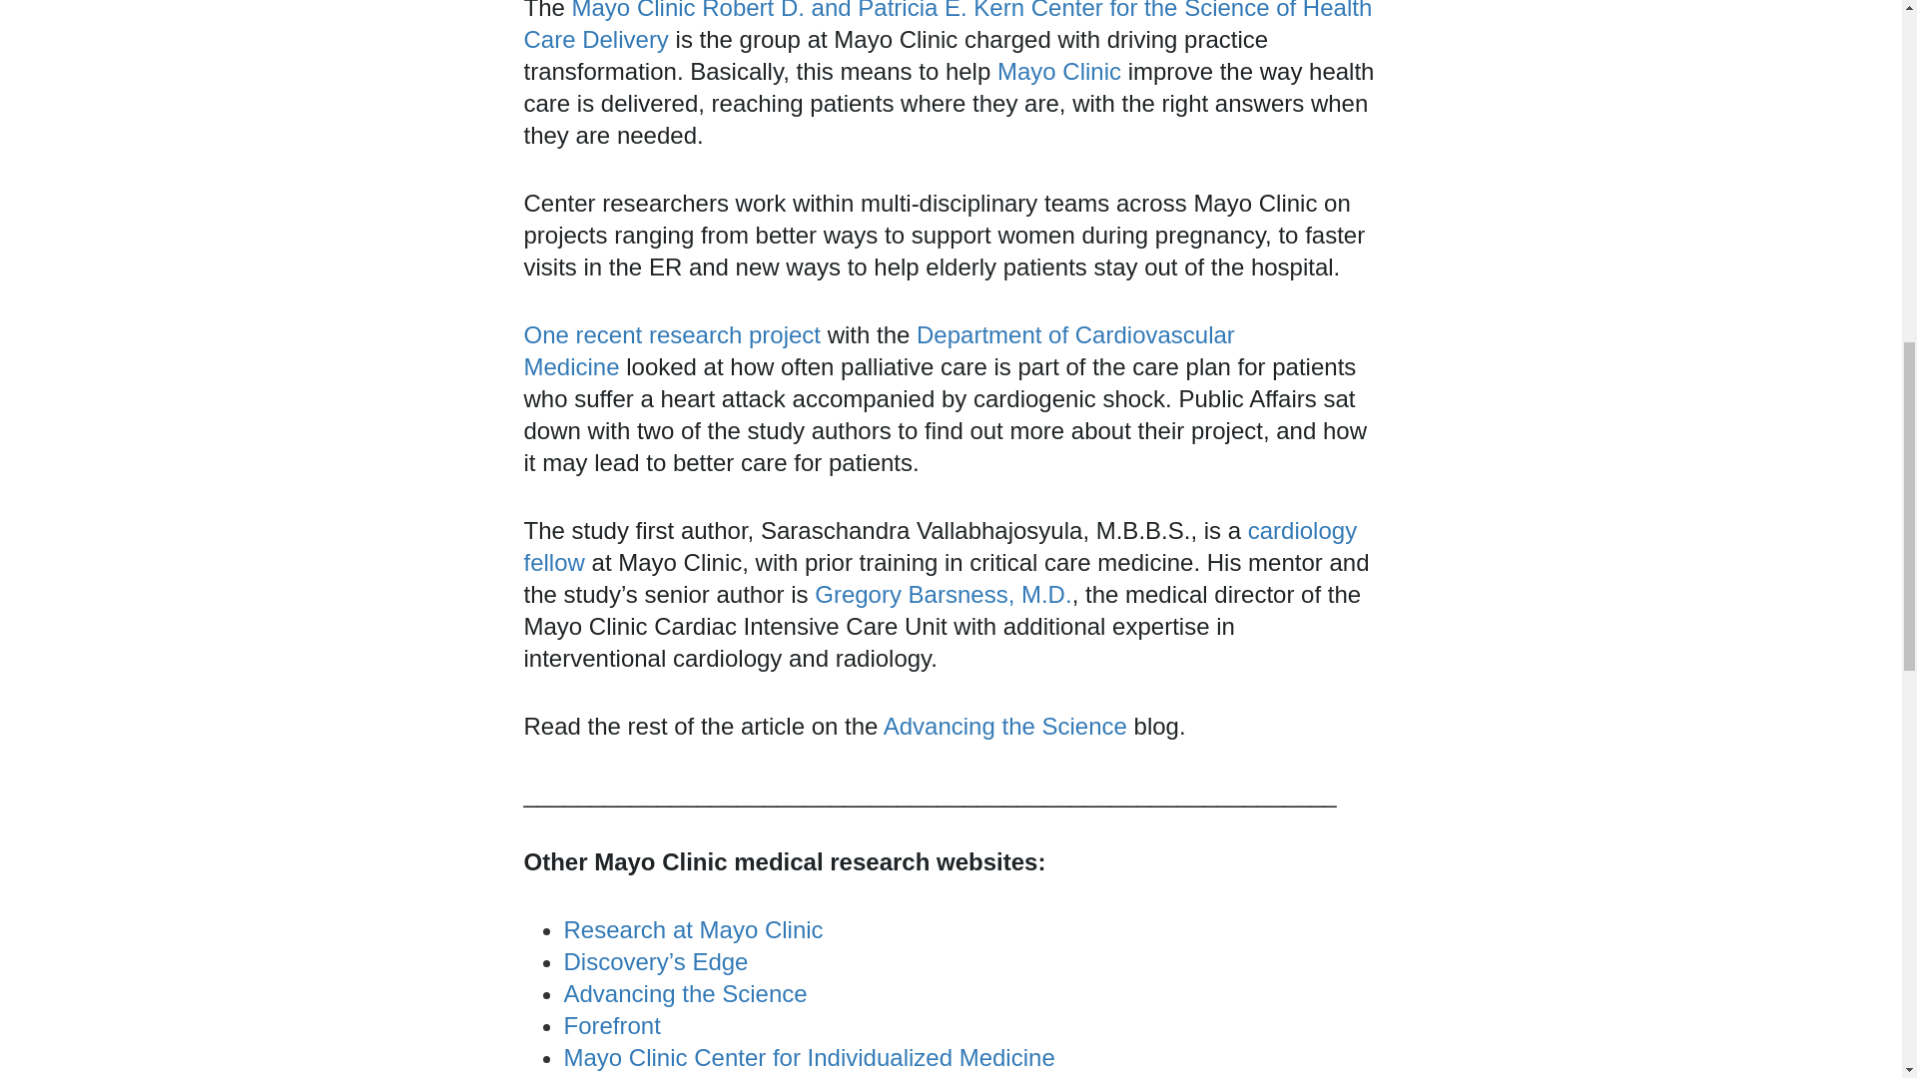  Describe the element at coordinates (693, 930) in the screenshot. I see `Research at Mayo Clinic` at that location.